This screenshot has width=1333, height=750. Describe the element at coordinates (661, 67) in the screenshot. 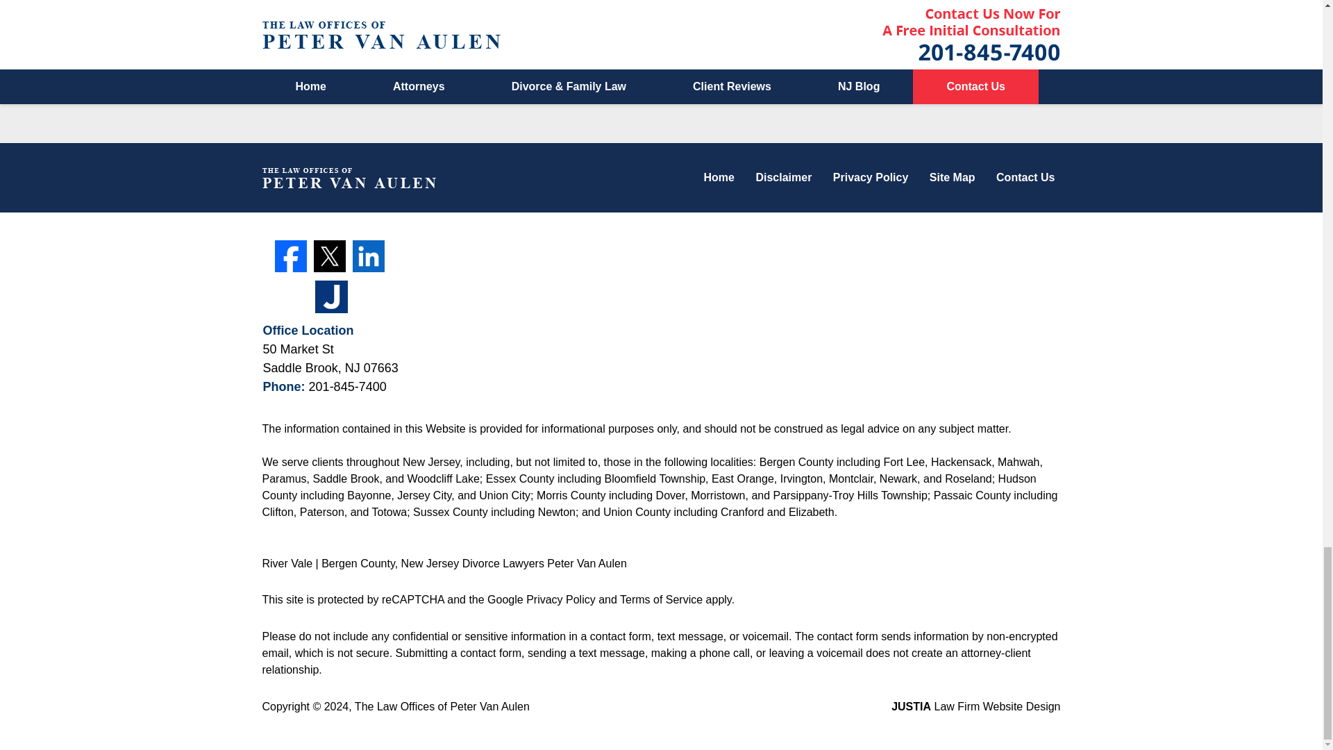

I see `Submit a Law Firm Client Review` at that location.